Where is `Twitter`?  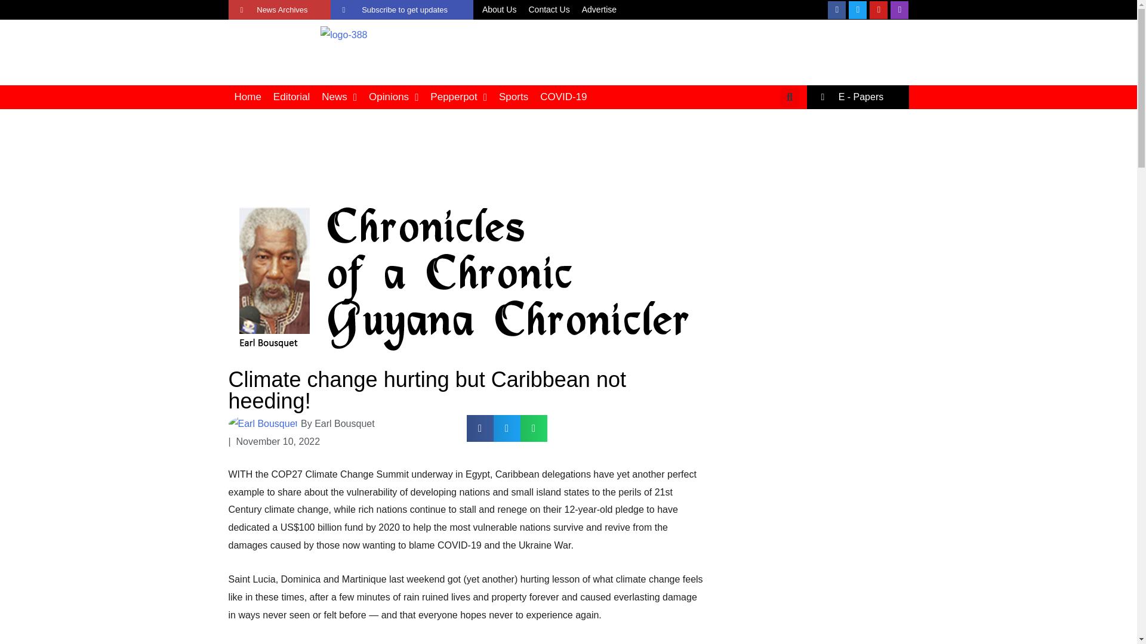 Twitter is located at coordinates (857, 10).